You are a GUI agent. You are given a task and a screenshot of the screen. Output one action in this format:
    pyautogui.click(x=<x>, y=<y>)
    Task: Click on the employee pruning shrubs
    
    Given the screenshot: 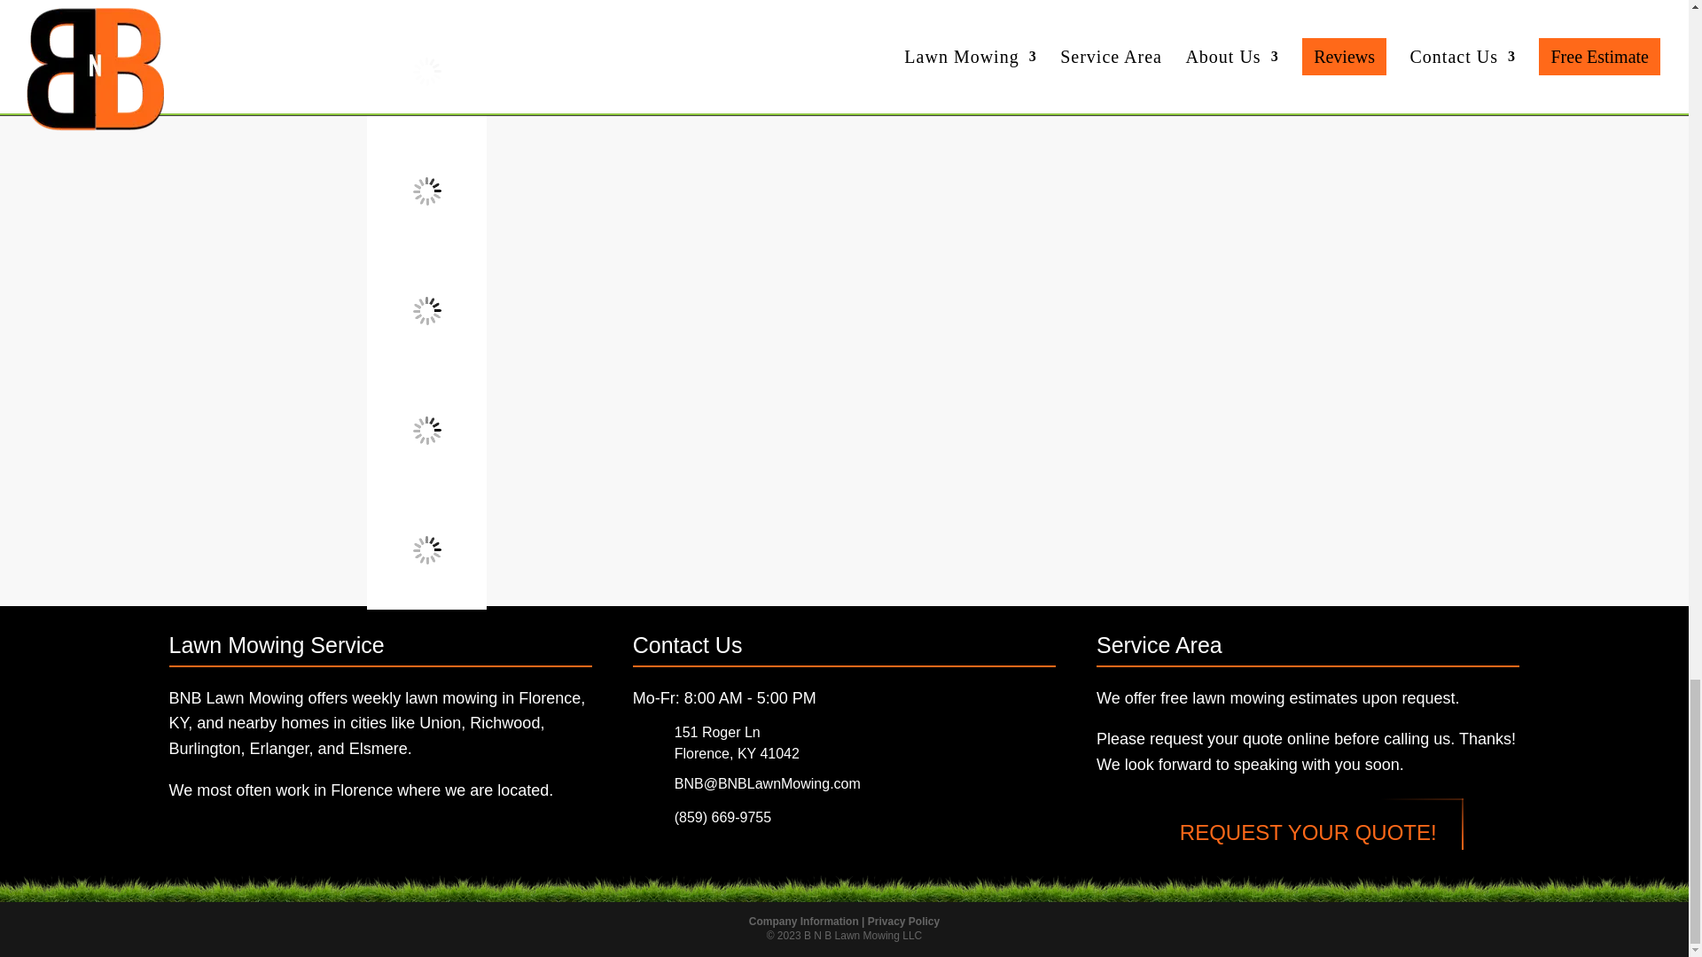 What is the action you would take?
    pyautogui.click(x=427, y=310)
    